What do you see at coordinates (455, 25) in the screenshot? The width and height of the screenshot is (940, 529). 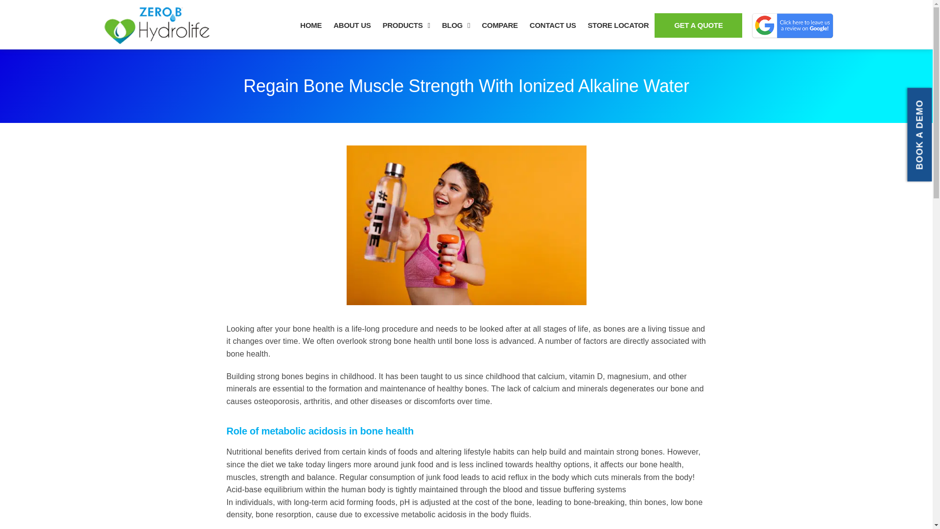 I see `BLOG` at bounding box center [455, 25].